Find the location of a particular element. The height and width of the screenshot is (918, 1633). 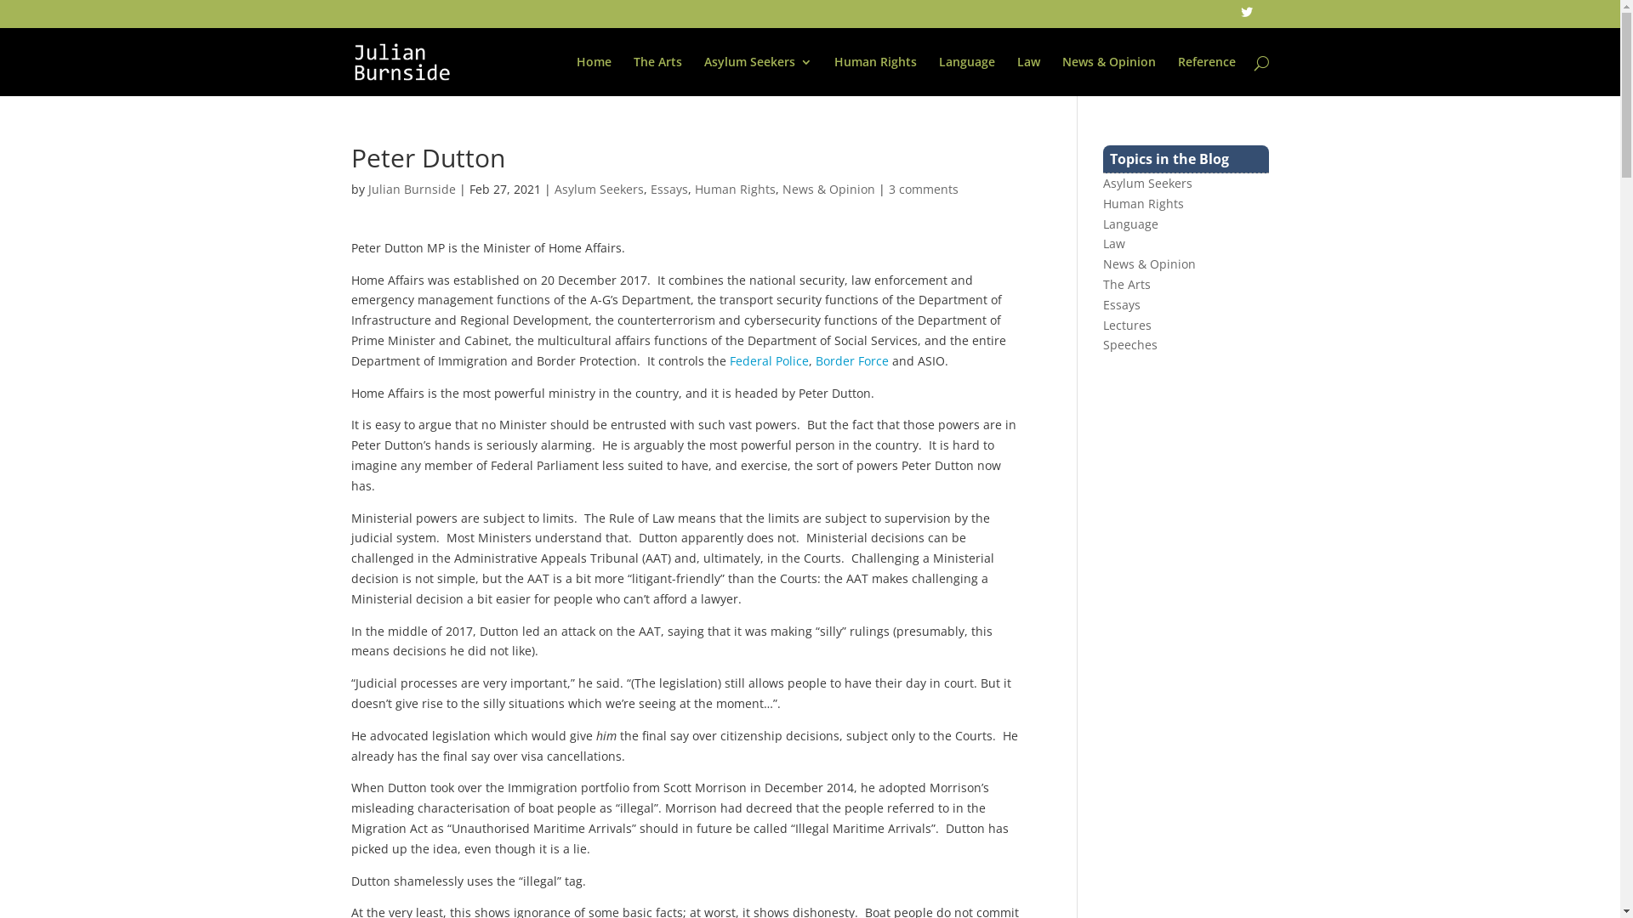

Human Rights is located at coordinates (1143, 204).